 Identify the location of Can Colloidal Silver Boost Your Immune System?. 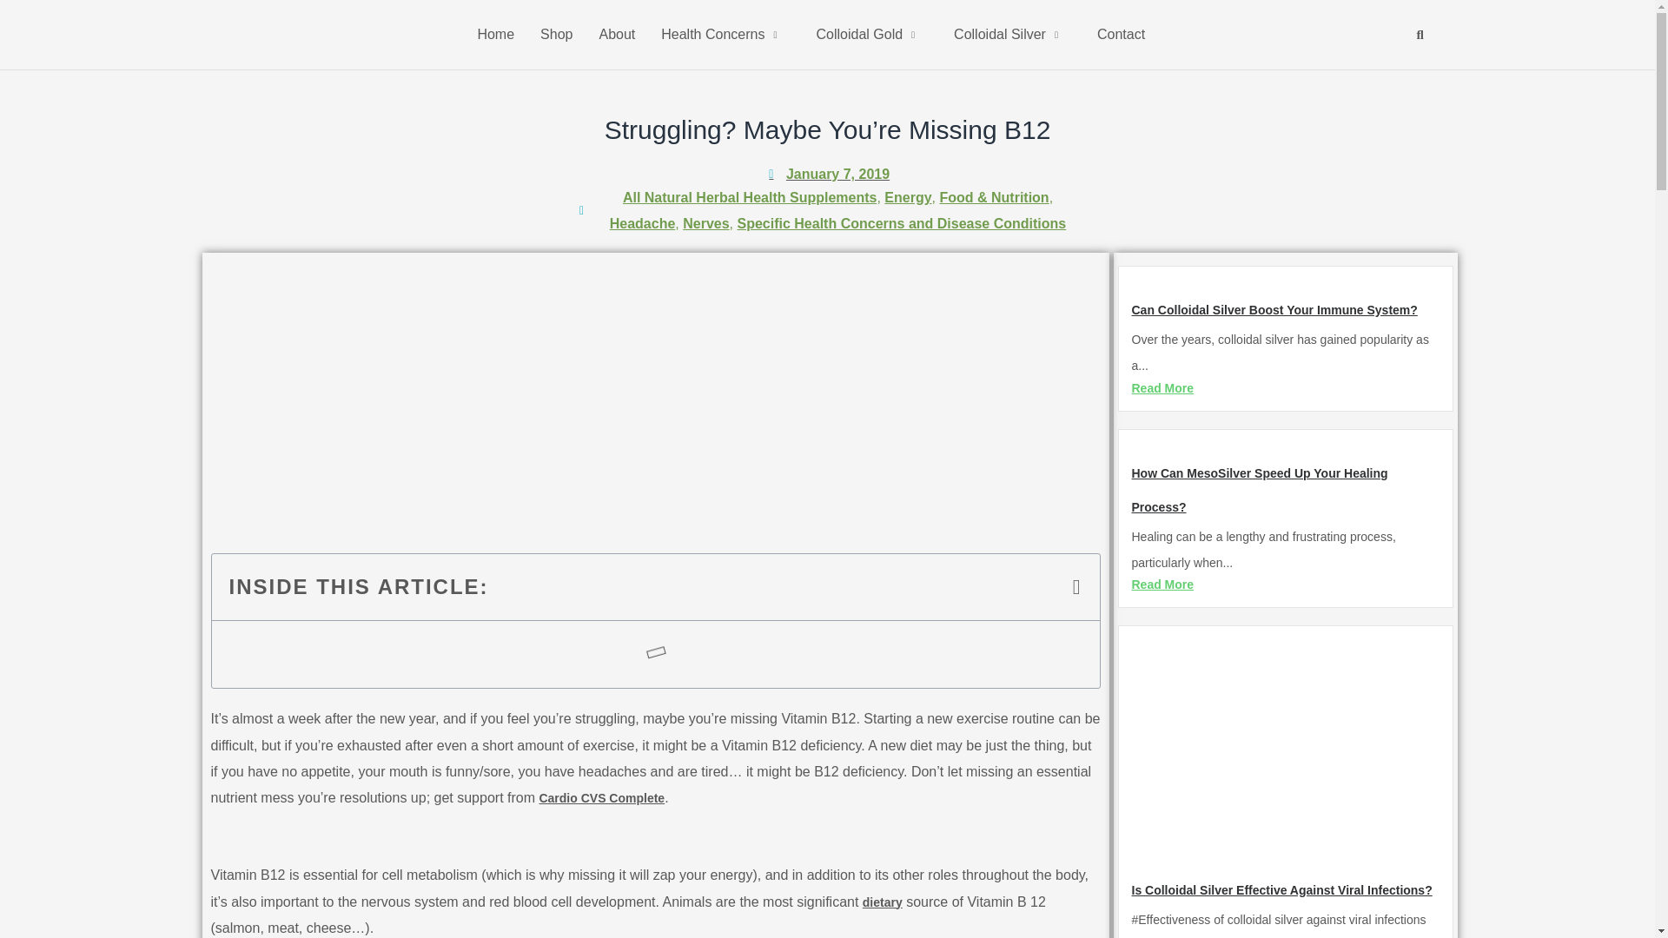
(1274, 309).